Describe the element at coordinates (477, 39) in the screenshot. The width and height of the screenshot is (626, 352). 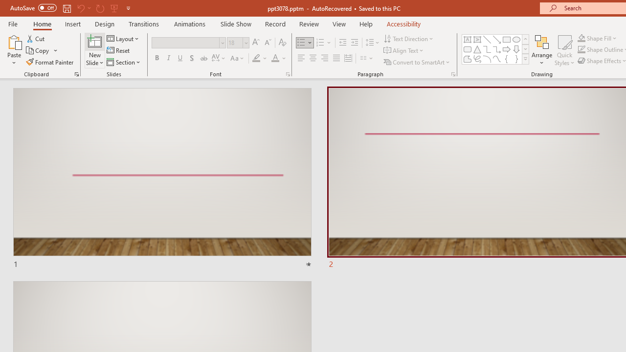
I see `Vertical Text Box` at that location.